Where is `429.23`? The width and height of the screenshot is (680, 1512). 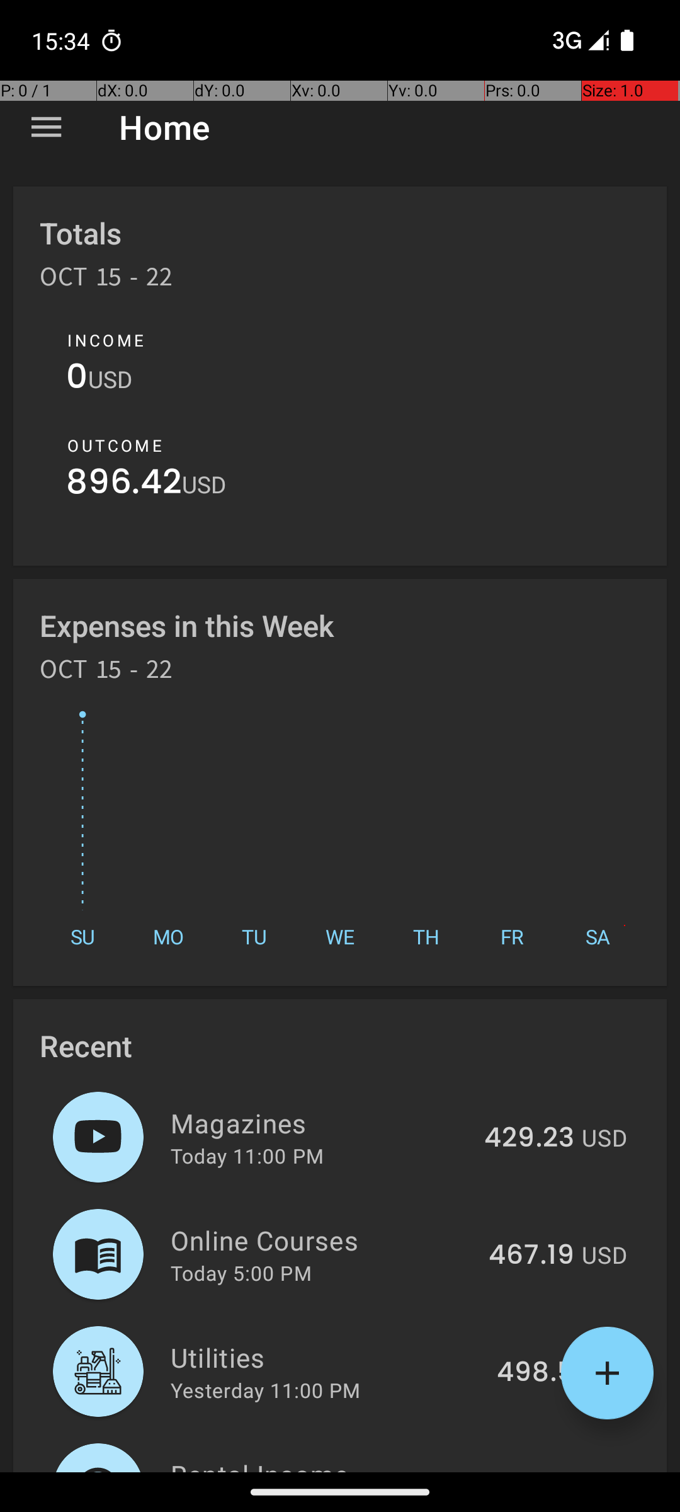 429.23 is located at coordinates (529, 1138).